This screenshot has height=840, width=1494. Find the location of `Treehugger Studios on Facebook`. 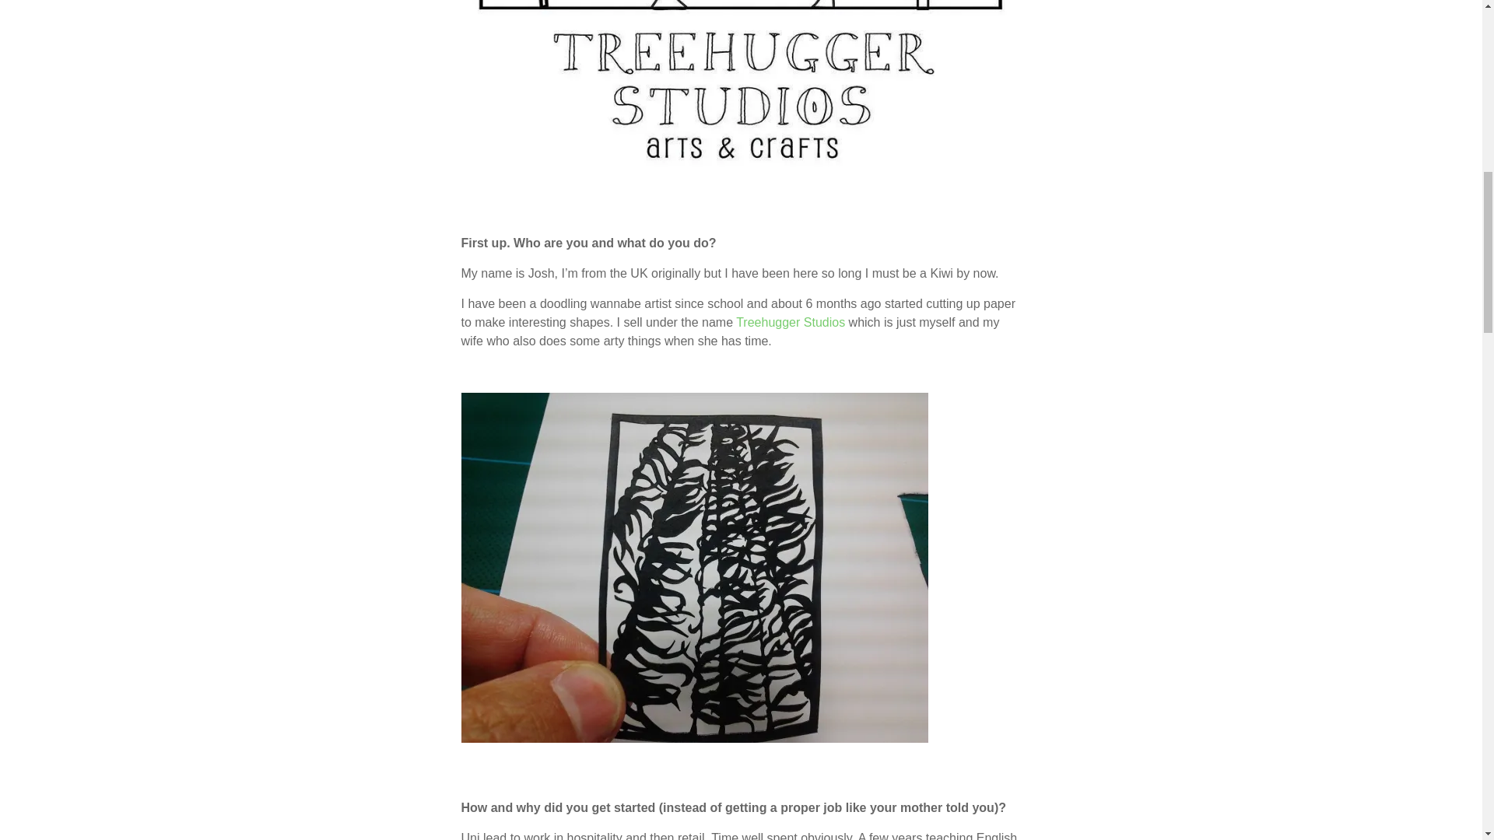

Treehugger Studios on Facebook is located at coordinates (791, 322).